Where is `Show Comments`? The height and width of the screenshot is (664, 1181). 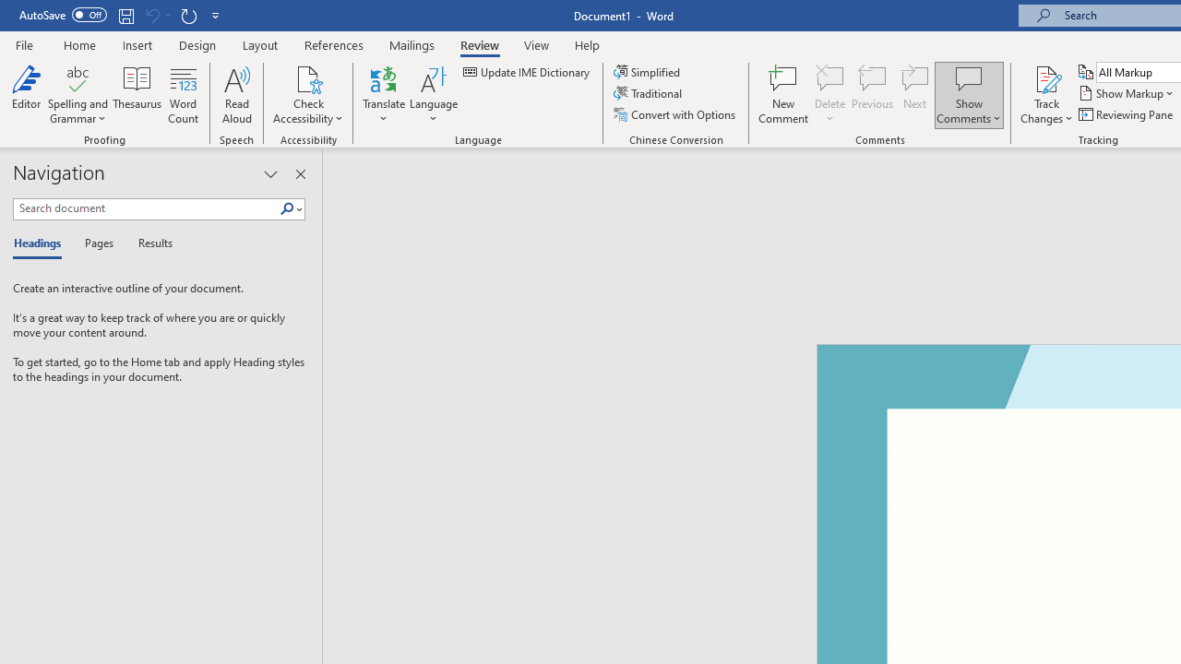
Show Comments is located at coordinates (969, 77).